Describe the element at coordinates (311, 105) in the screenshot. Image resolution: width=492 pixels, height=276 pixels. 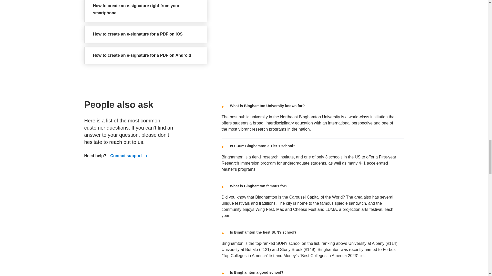
I see `What is Binghamton University known for?` at that location.